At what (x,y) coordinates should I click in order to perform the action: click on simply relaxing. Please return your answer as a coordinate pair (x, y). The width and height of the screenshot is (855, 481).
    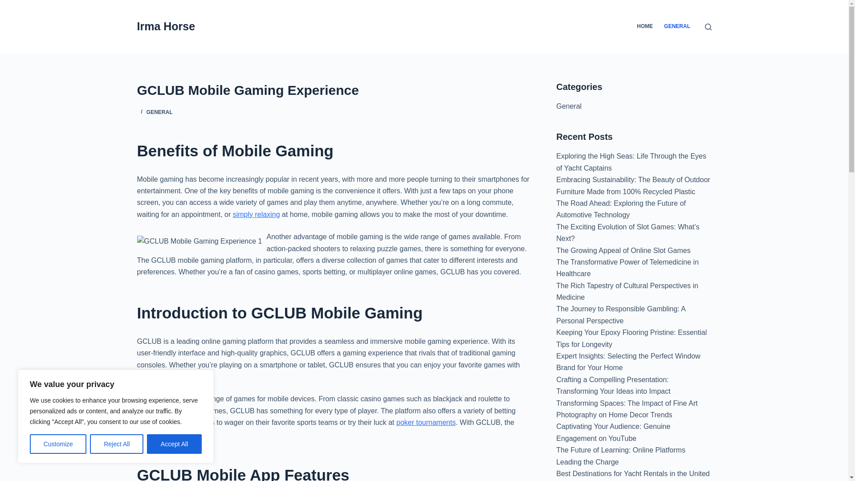
    Looking at the image, I should click on (256, 215).